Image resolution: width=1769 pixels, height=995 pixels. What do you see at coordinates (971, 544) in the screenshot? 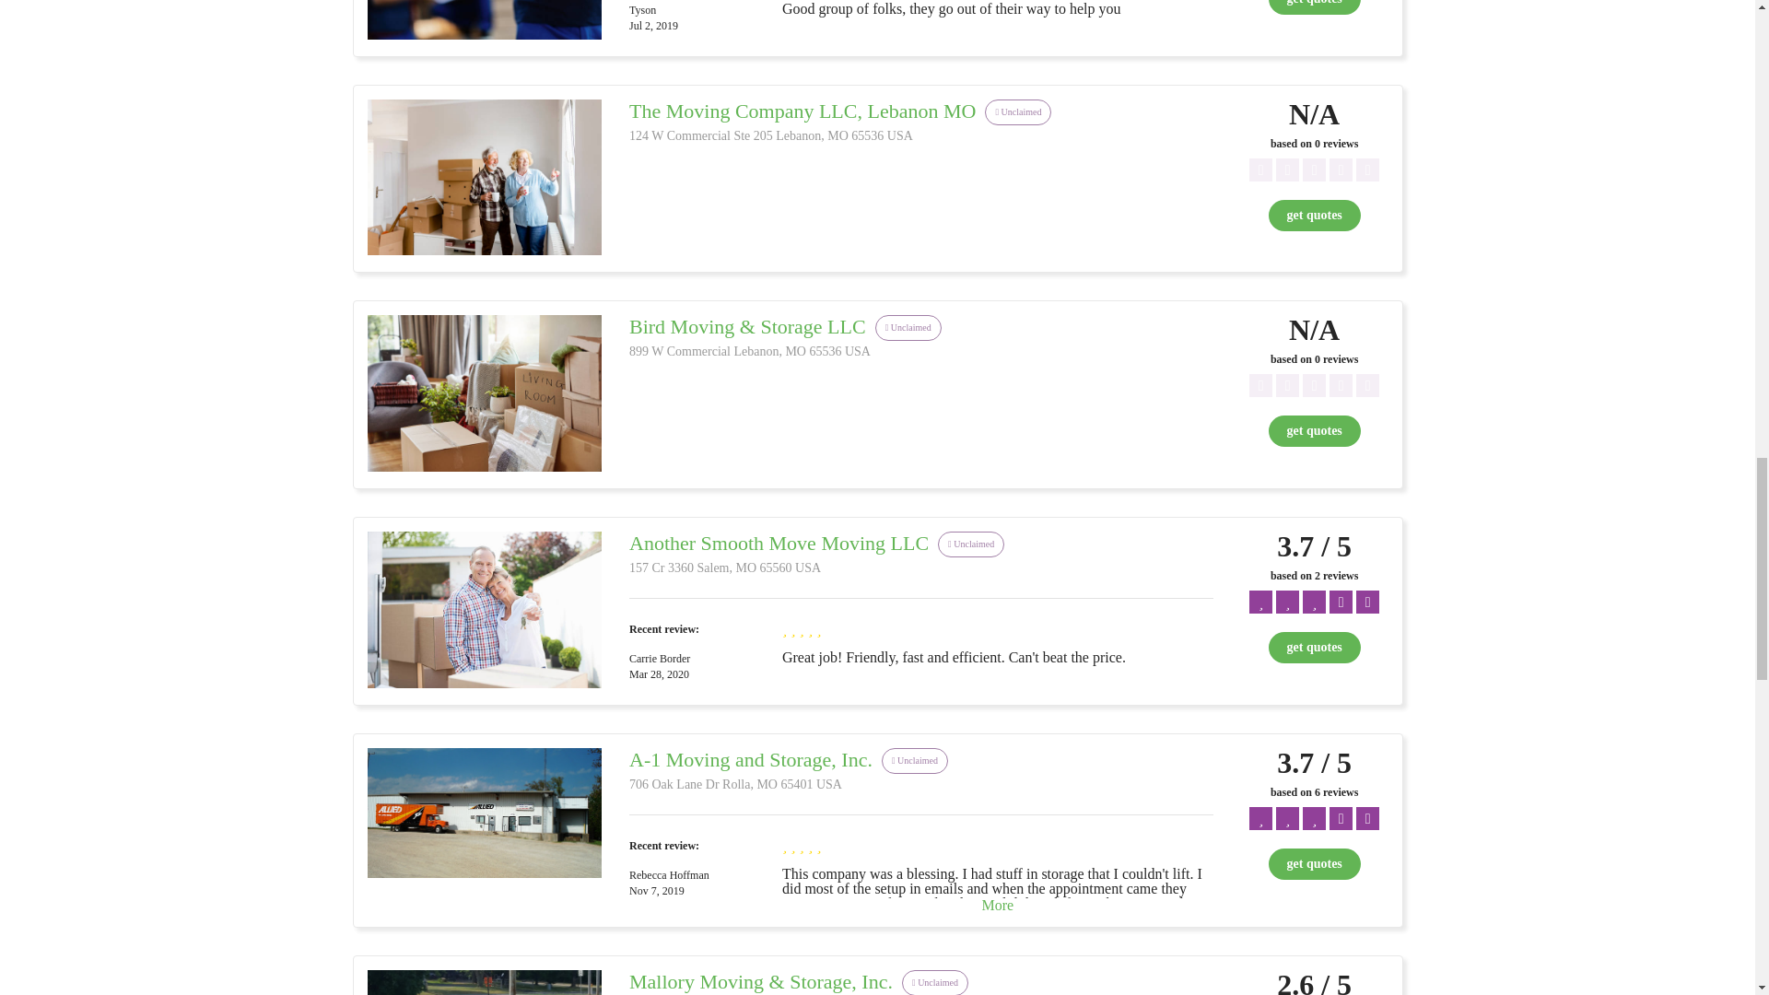
I see `Unclaimed` at bounding box center [971, 544].